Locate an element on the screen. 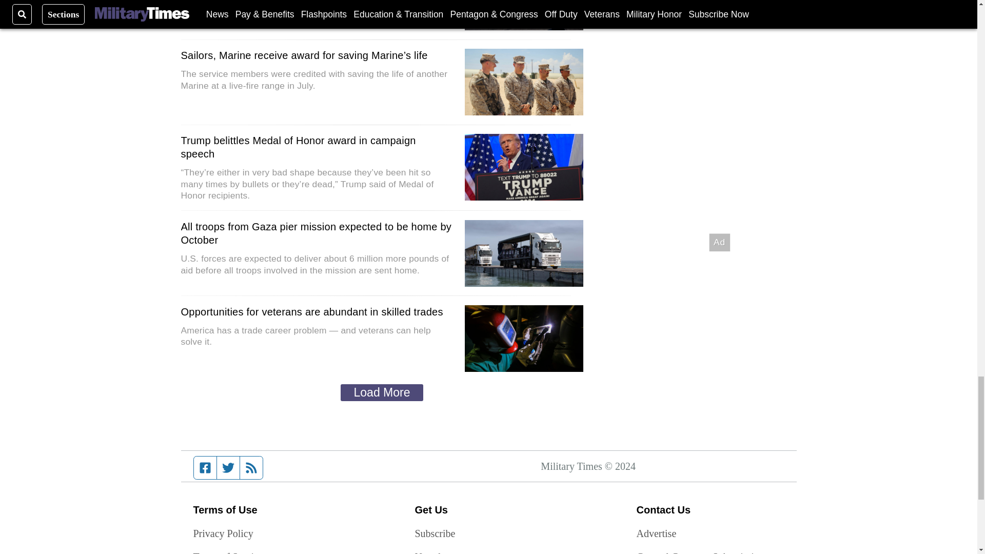 This screenshot has height=554, width=985. Twitter feed is located at coordinates (228, 468).